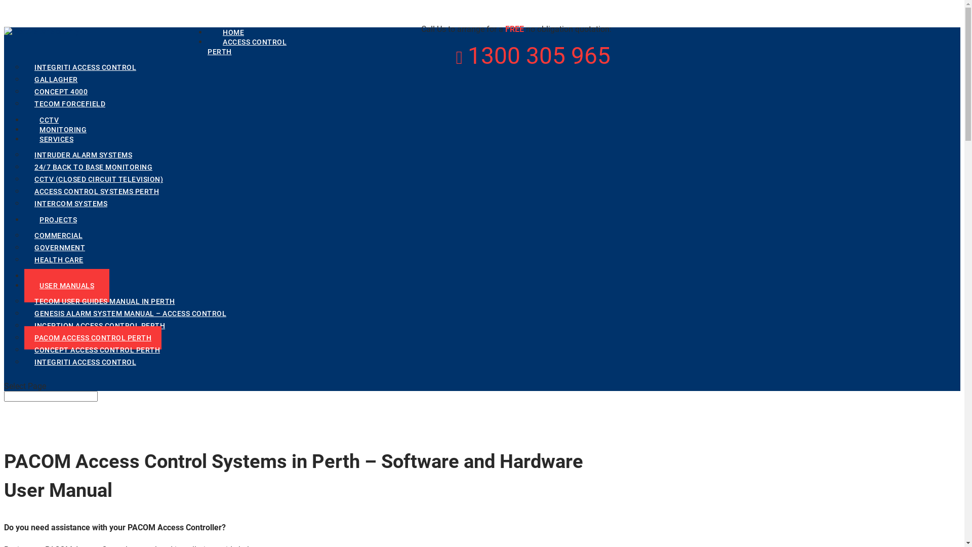 The width and height of the screenshot is (972, 547). Describe the element at coordinates (59, 260) in the screenshot. I see `HEALTH CARE` at that location.